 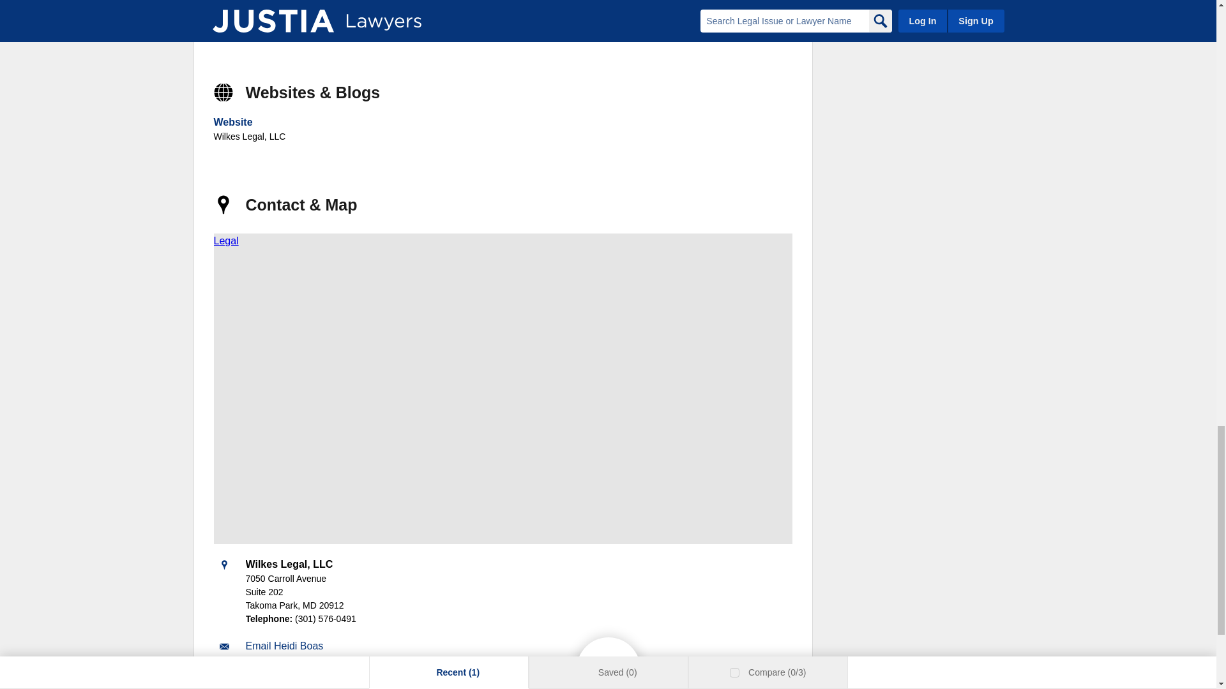 I want to click on Email Heidi Boas, so click(x=284, y=646).